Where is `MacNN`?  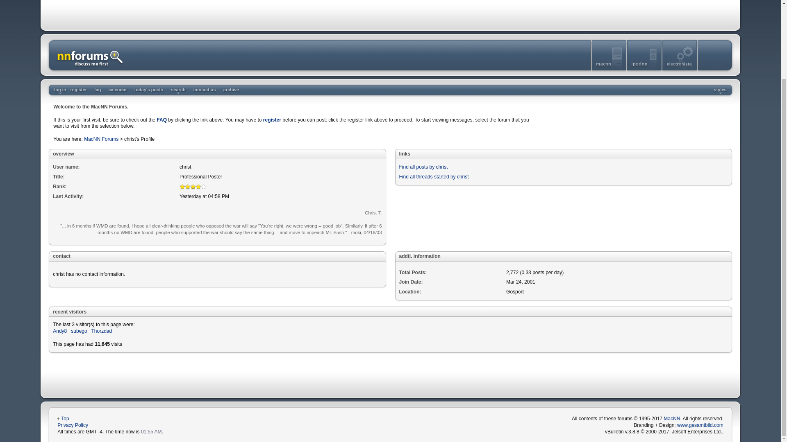
MacNN is located at coordinates (671, 419).